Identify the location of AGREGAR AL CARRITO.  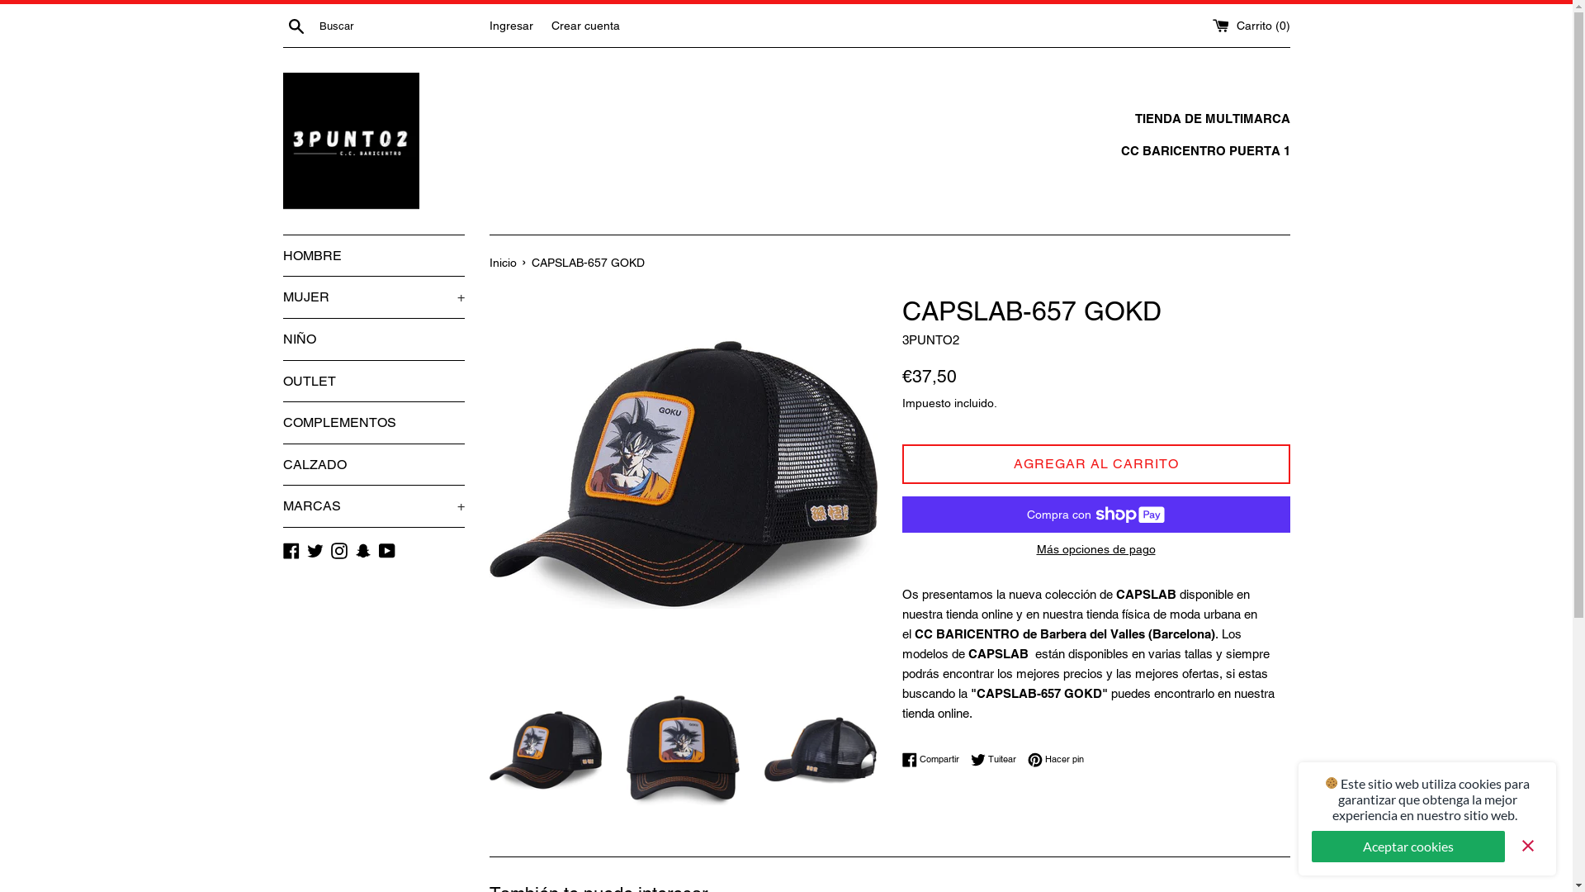
(1095, 464).